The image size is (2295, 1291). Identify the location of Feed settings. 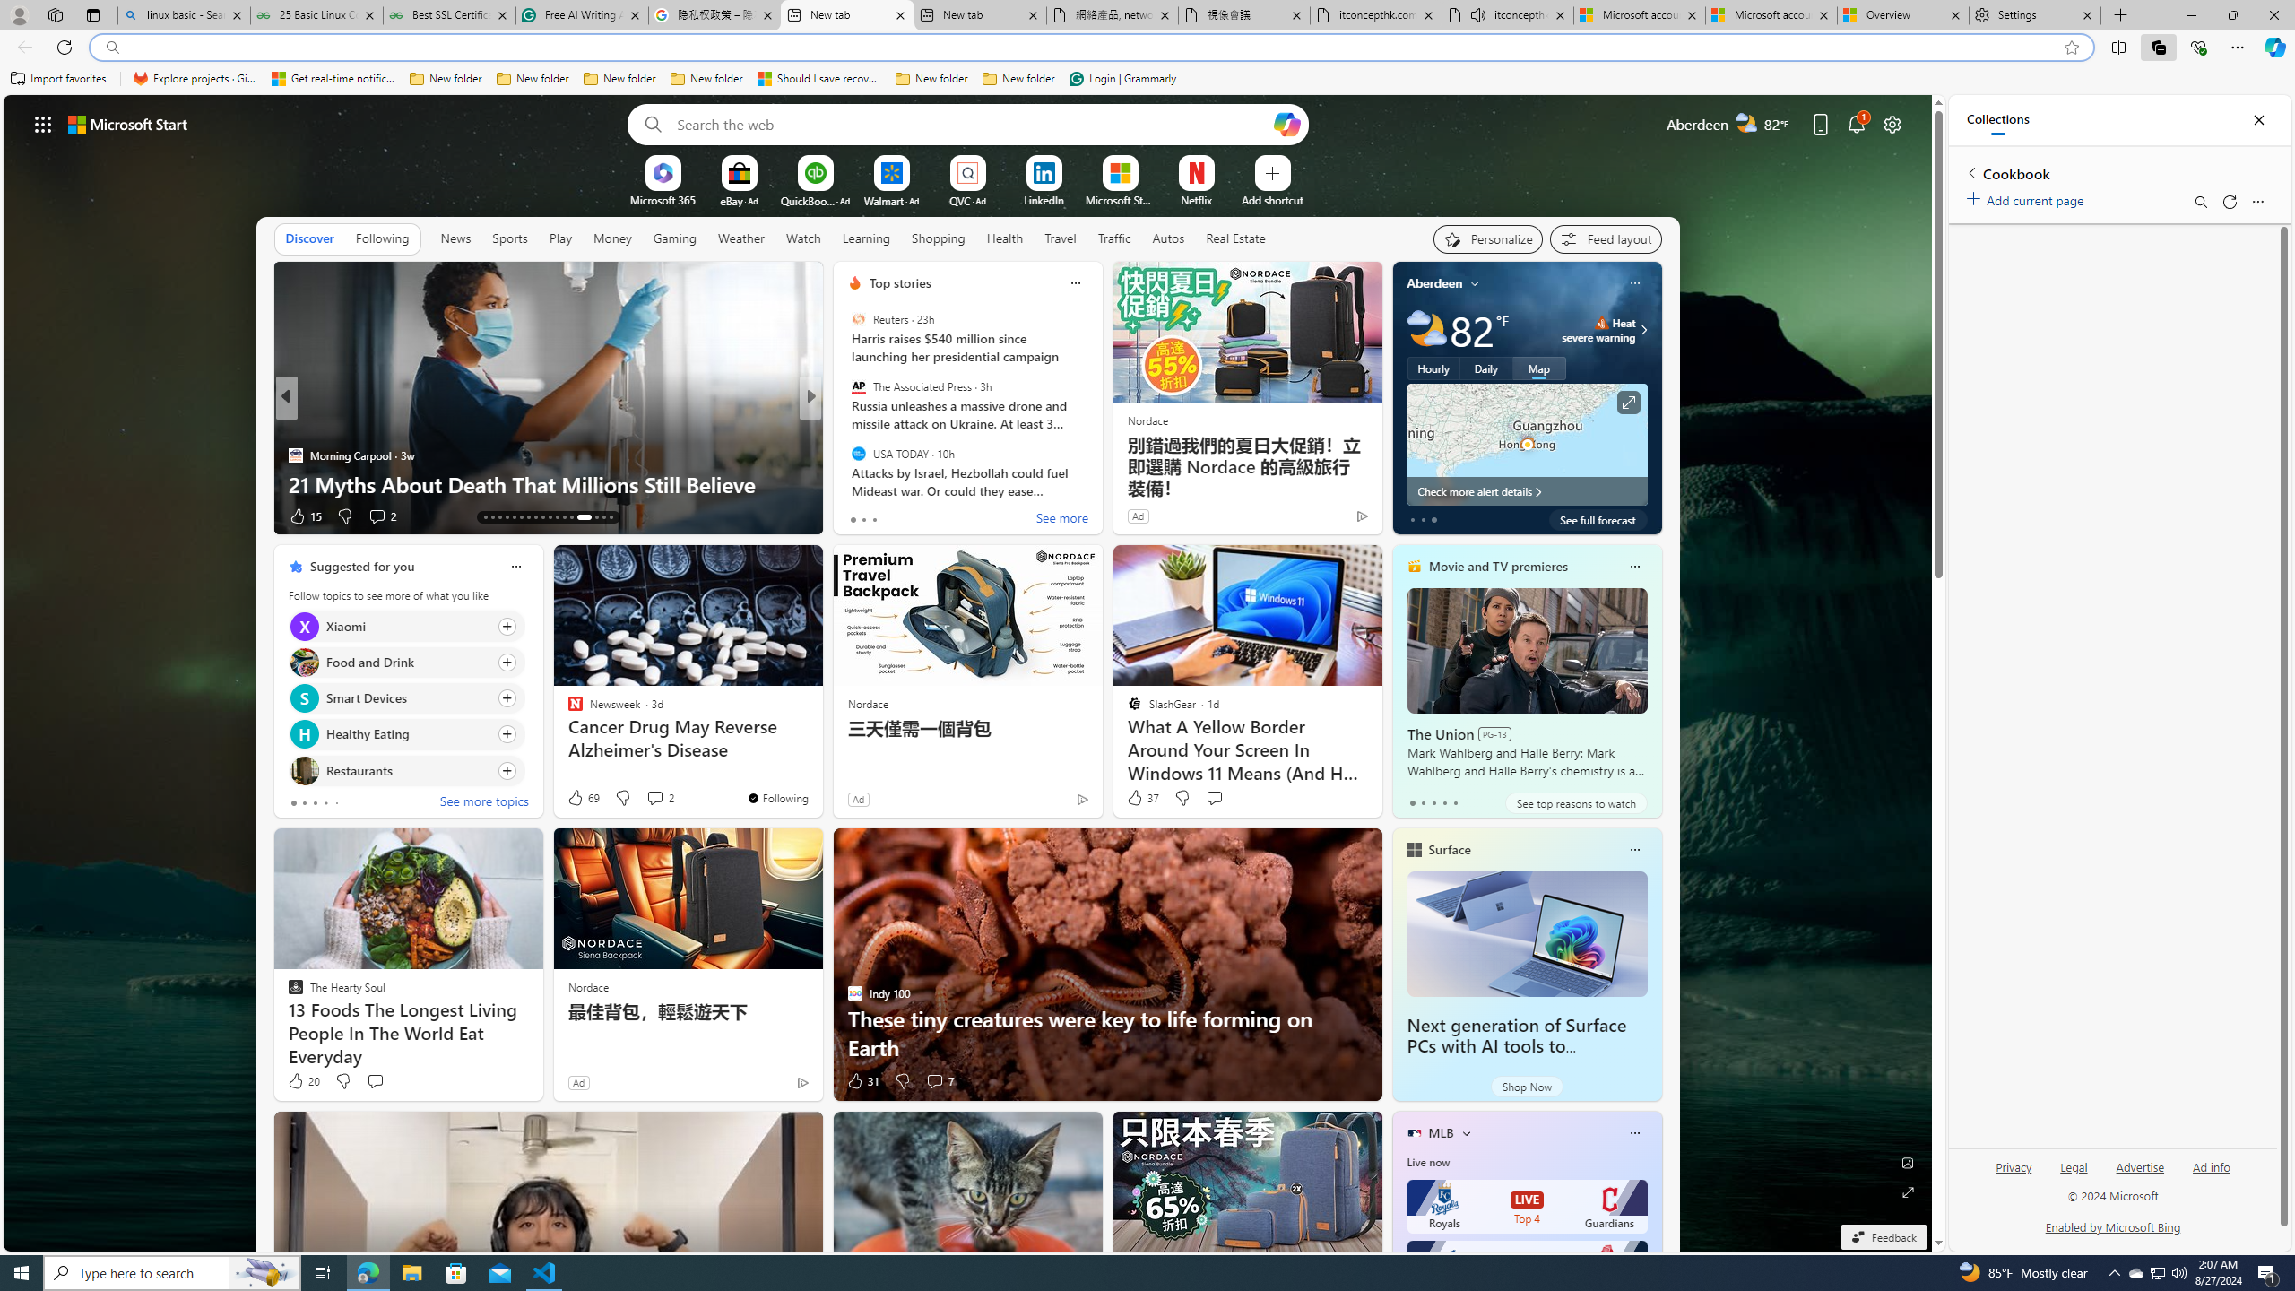
(1605, 238).